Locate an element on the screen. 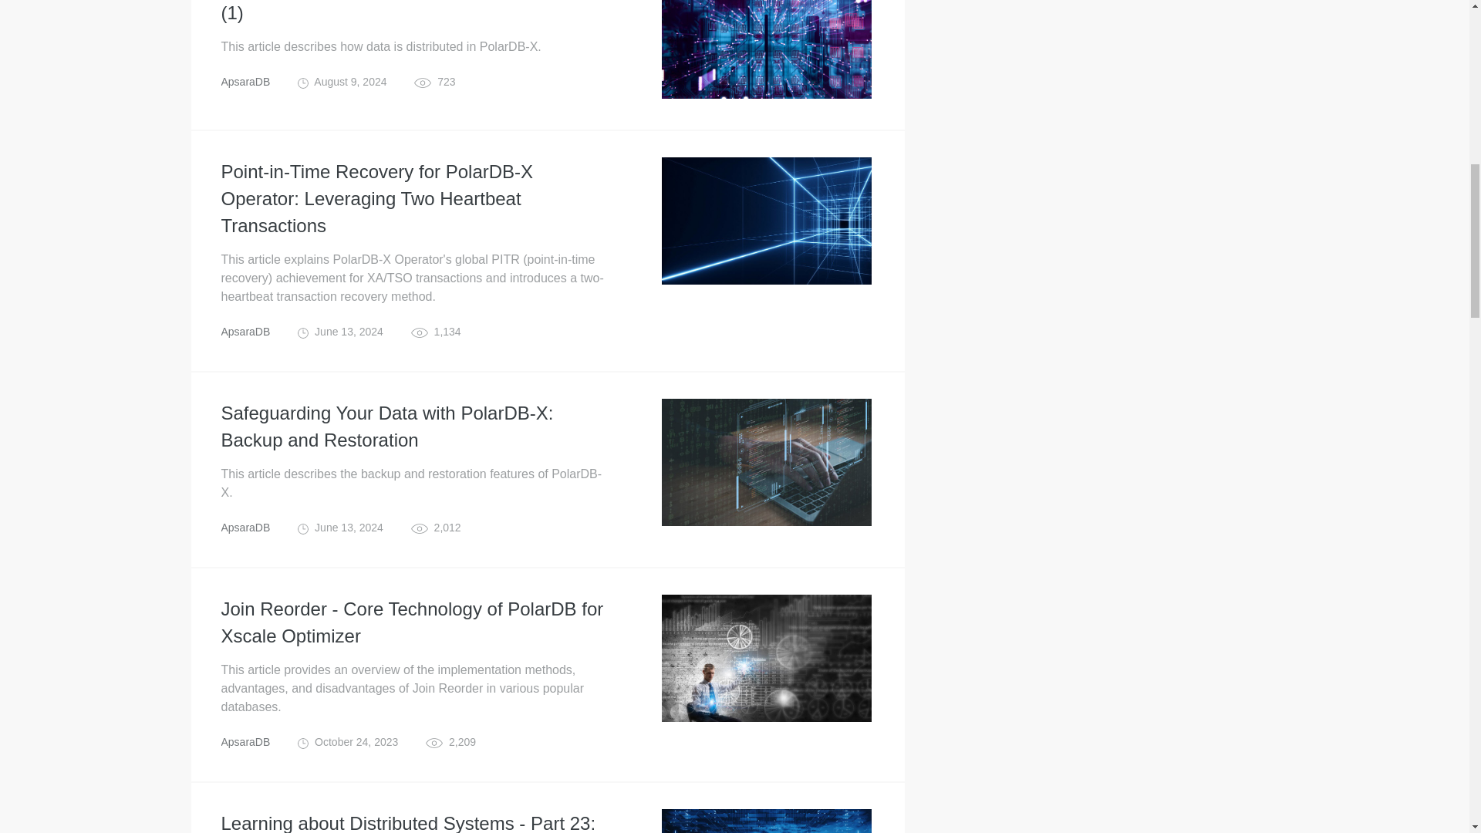 The width and height of the screenshot is (1481, 833). ApsaraDB is located at coordinates (245, 528).